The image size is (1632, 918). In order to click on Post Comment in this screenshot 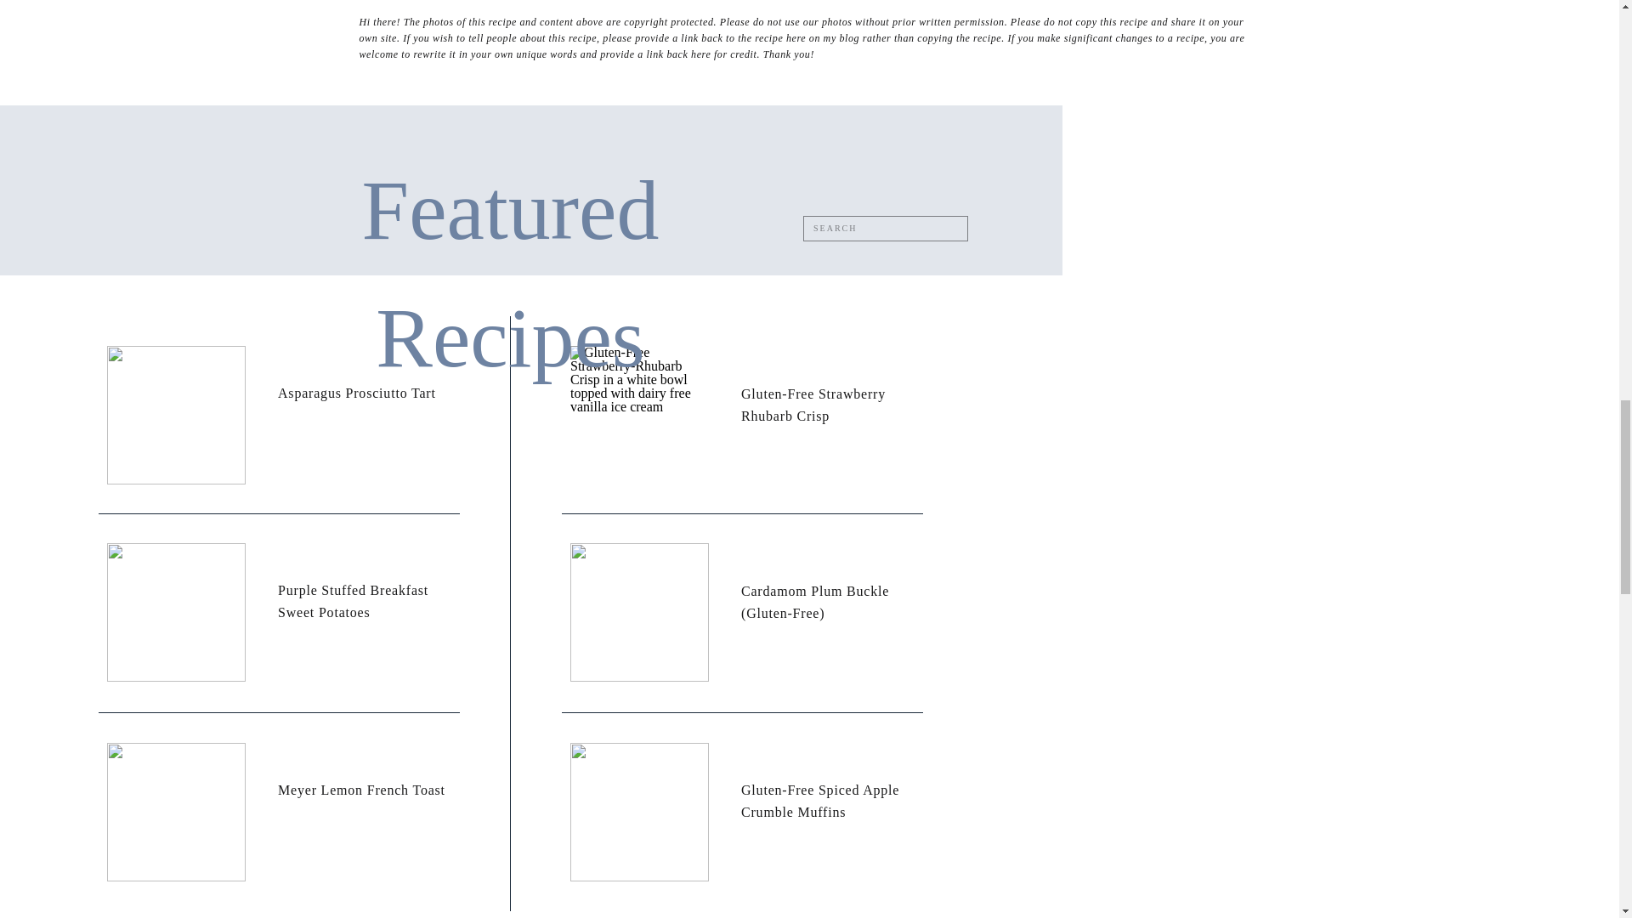, I will do `click(554, 413)`.